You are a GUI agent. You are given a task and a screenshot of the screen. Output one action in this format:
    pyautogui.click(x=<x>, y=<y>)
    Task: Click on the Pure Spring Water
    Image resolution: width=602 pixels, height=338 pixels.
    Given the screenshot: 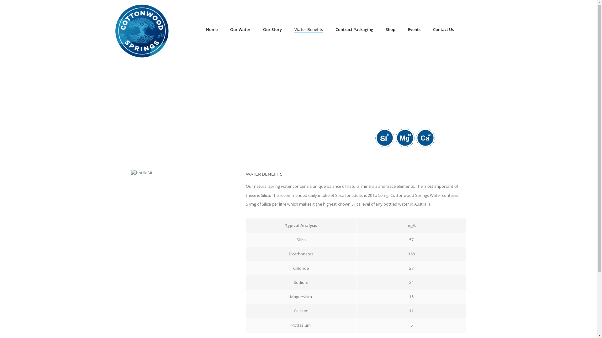 What is the action you would take?
    pyautogui.click(x=142, y=31)
    